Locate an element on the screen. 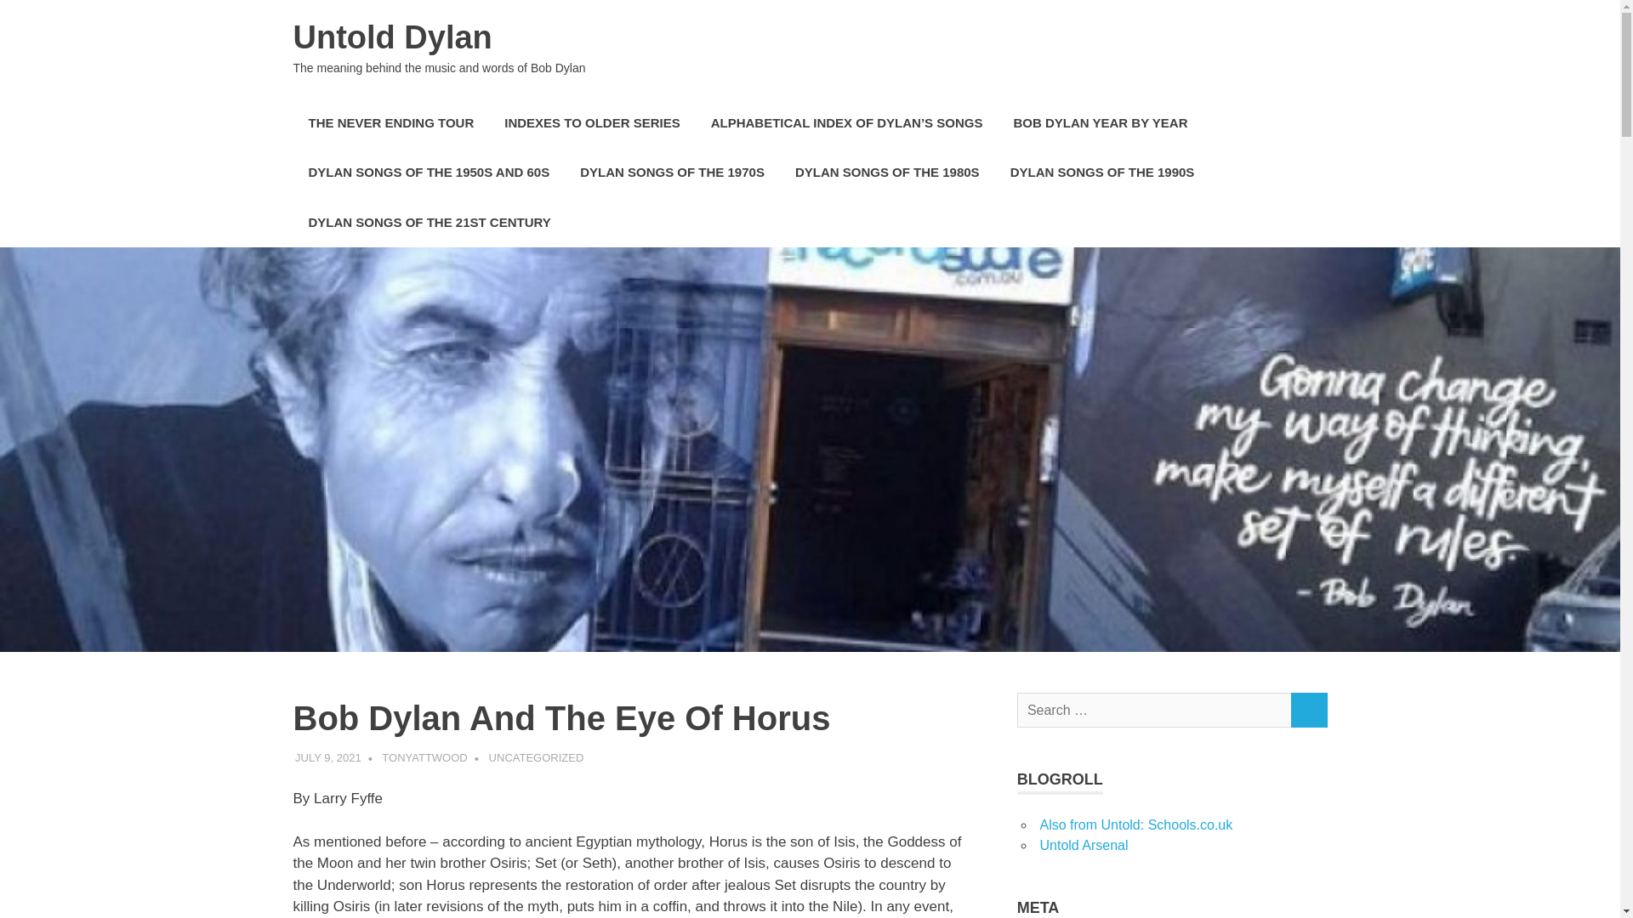  DYLAN SONGS OF THE 1950S AND 60S is located at coordinates (429, 173).